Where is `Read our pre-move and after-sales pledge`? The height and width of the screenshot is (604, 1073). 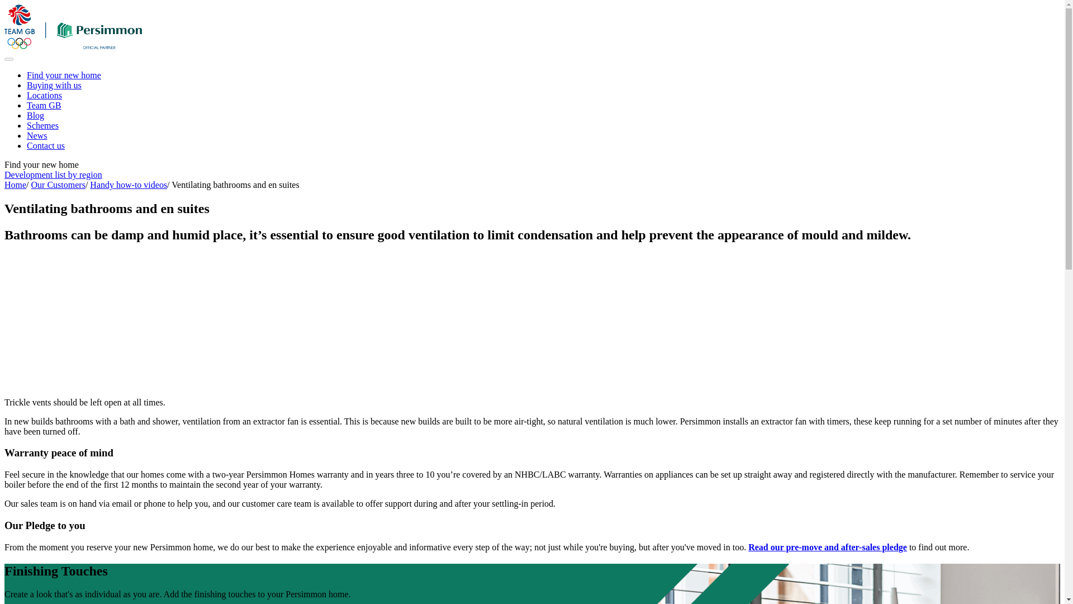 Read our pre-move and after-sales pledge is located at coordinates (827, 547).